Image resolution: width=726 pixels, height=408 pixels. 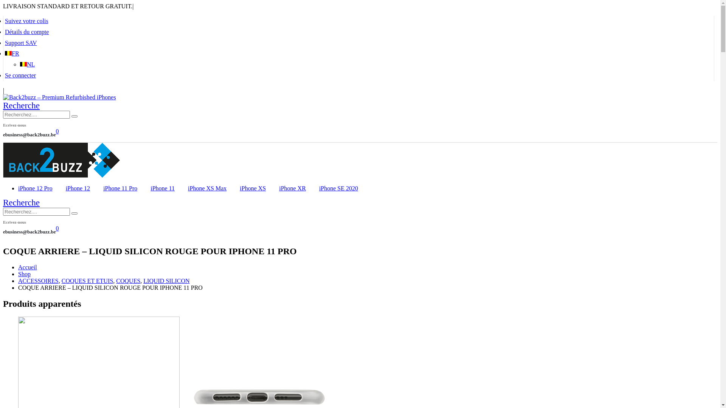 I want to click on iPhone XS Max, so click(x=207, y=188).